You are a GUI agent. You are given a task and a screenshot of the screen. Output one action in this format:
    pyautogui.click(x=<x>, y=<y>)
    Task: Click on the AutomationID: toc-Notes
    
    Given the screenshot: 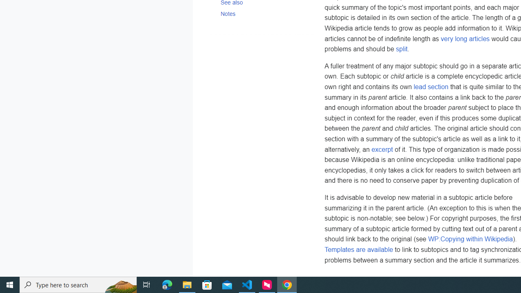 What is the action you would take?
    pyautogui.click(x=261, y=13)
    